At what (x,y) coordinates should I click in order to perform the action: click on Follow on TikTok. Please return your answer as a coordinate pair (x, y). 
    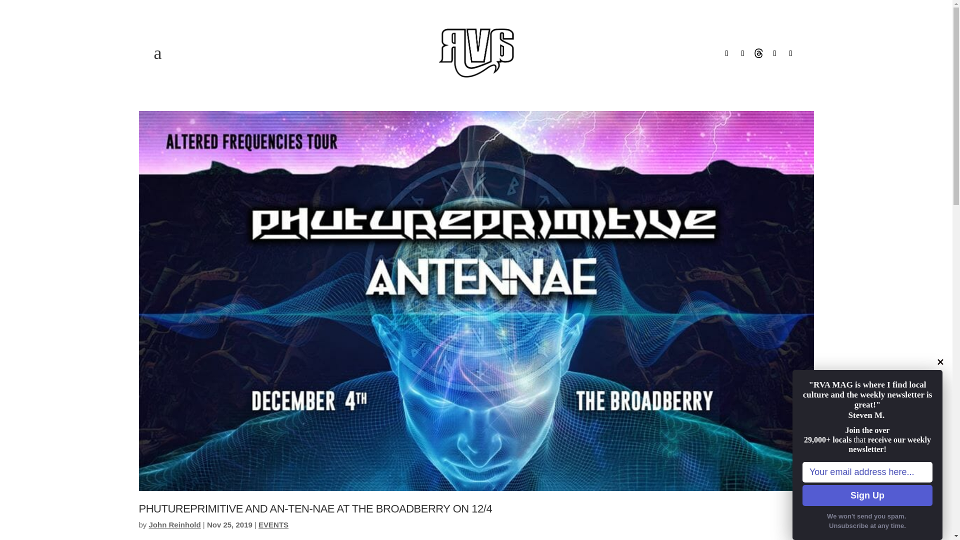
    Looking at the image, I should click on (775, 53).